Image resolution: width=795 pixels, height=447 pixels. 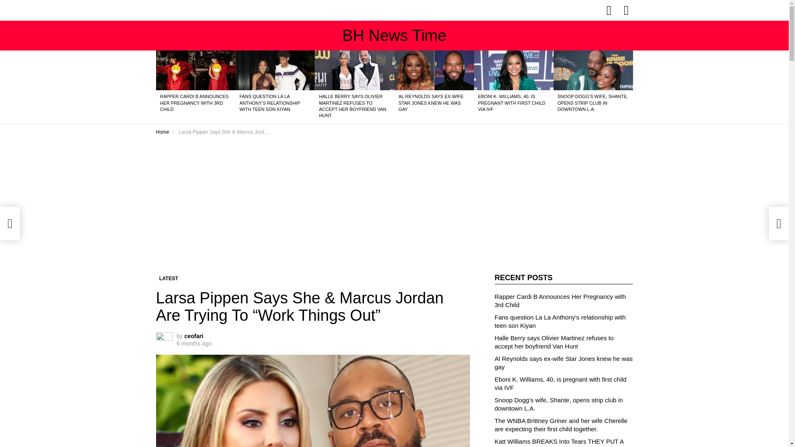 What do you see at coordinates (195, 70) in the screenshot?
I see `Rapper Cardi B Announces Her Pregnancy with 3rd Child` at bounding box center [195, 70].